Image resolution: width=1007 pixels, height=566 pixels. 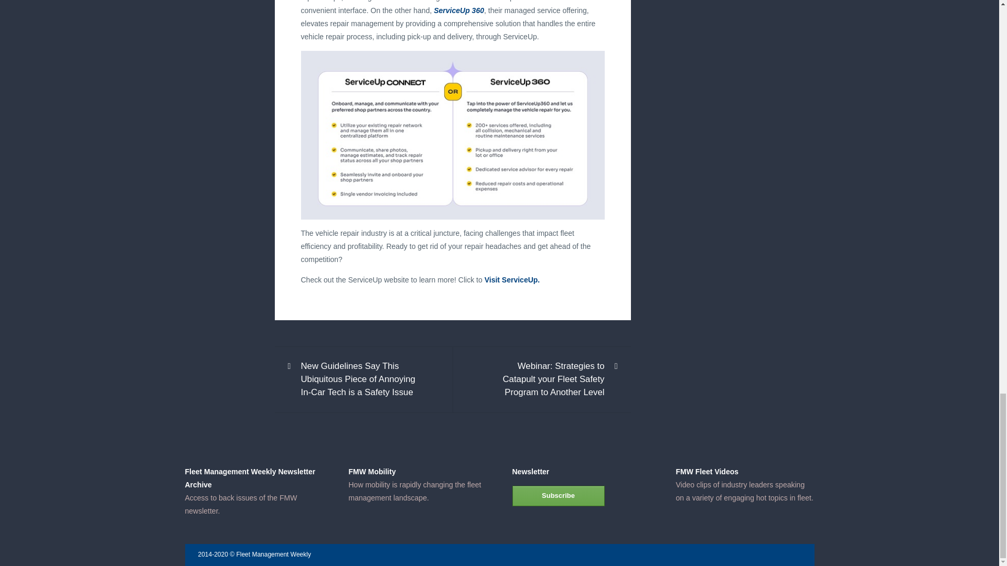 What do you see at coordinates (512, 280) in the screenshot?
I see `Visit ServiceUp.` at bounding box center [512, 280].